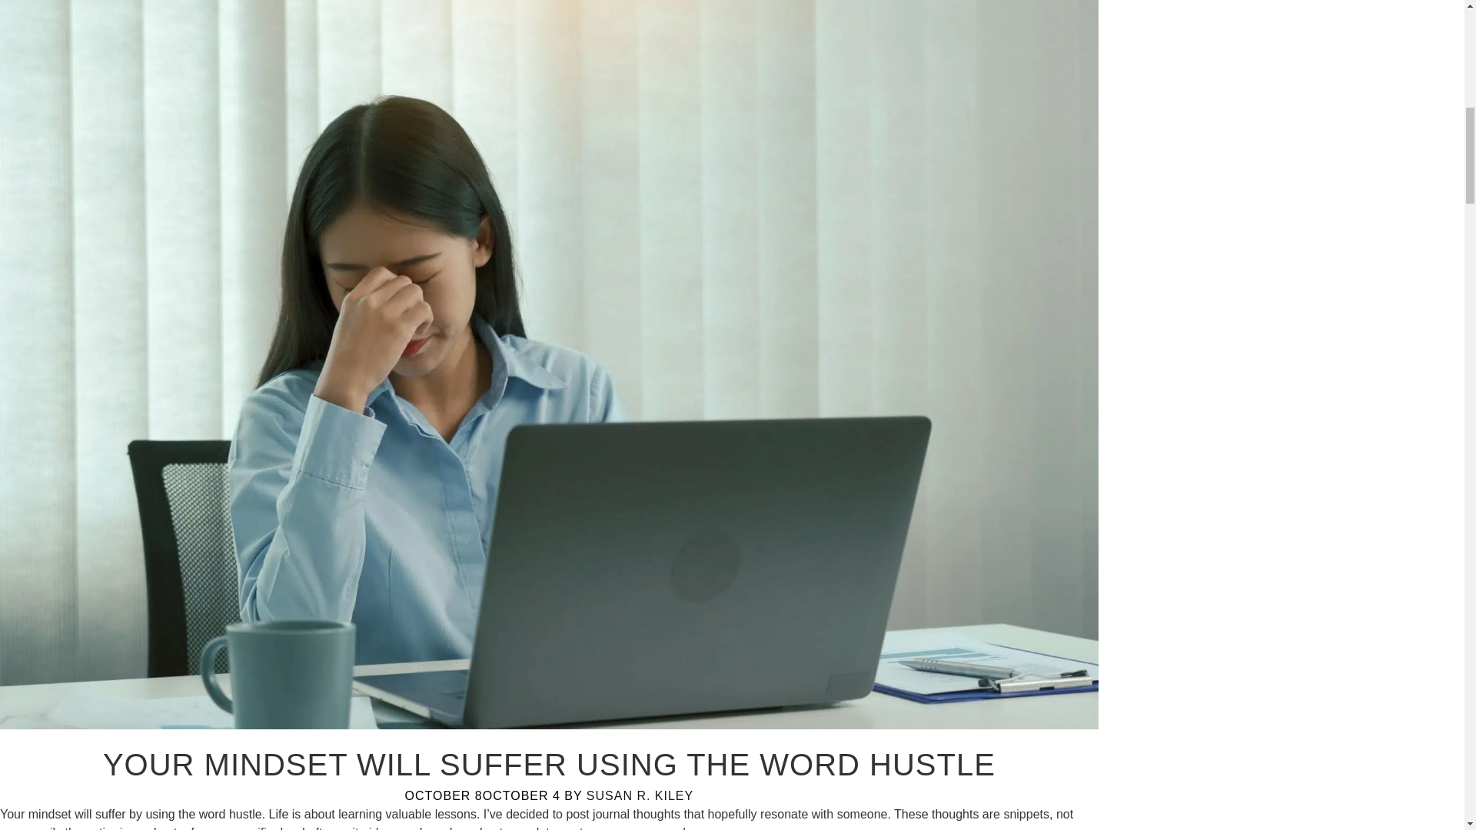  What do you see at coordinates (640, 796) in the screenshot?
I see `SUSAN R. KILEY` at bounding box center [640, 796].